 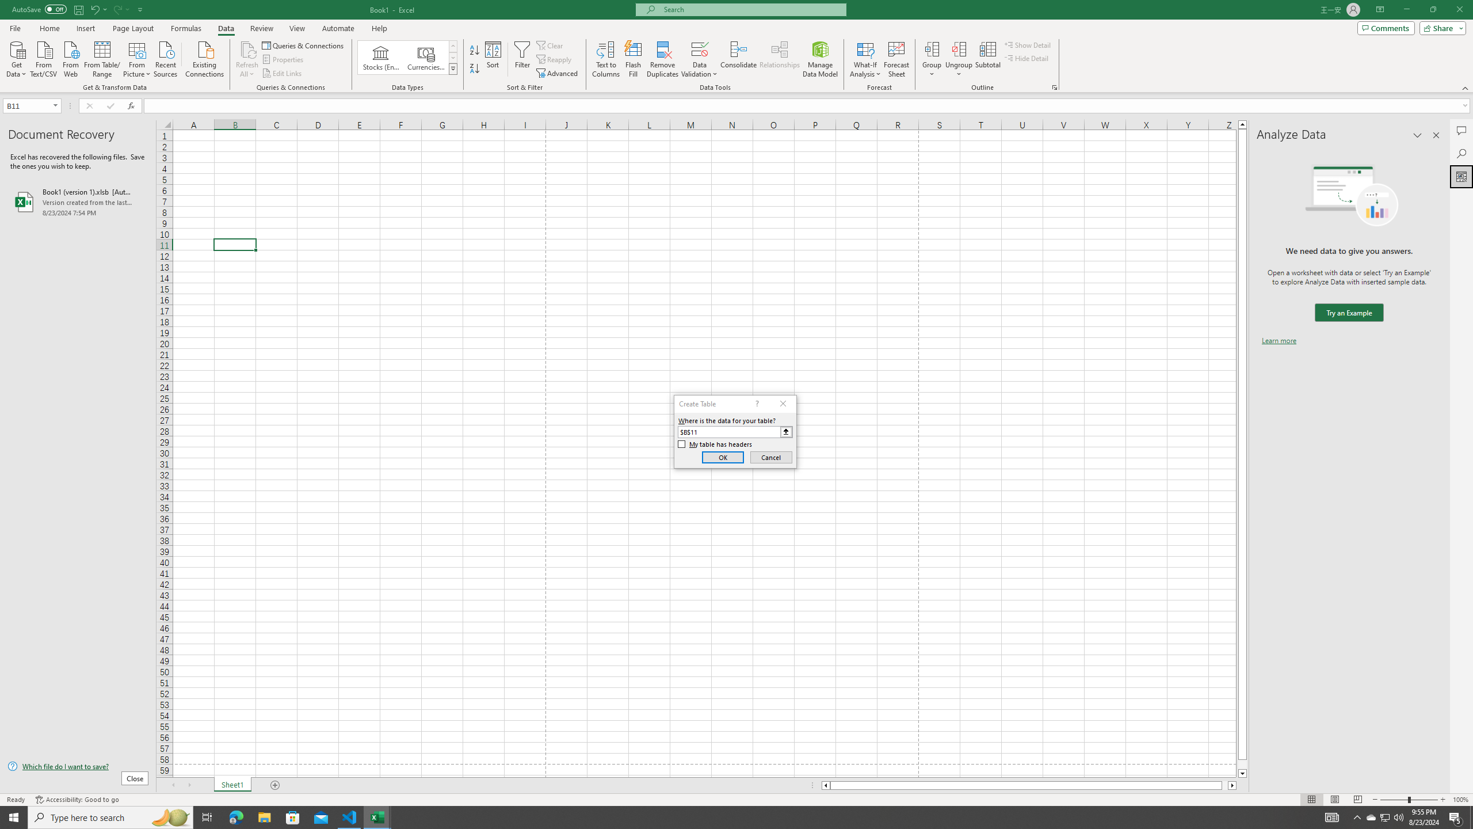 I want to click on Show Detail, so click(x=1028, y=45).